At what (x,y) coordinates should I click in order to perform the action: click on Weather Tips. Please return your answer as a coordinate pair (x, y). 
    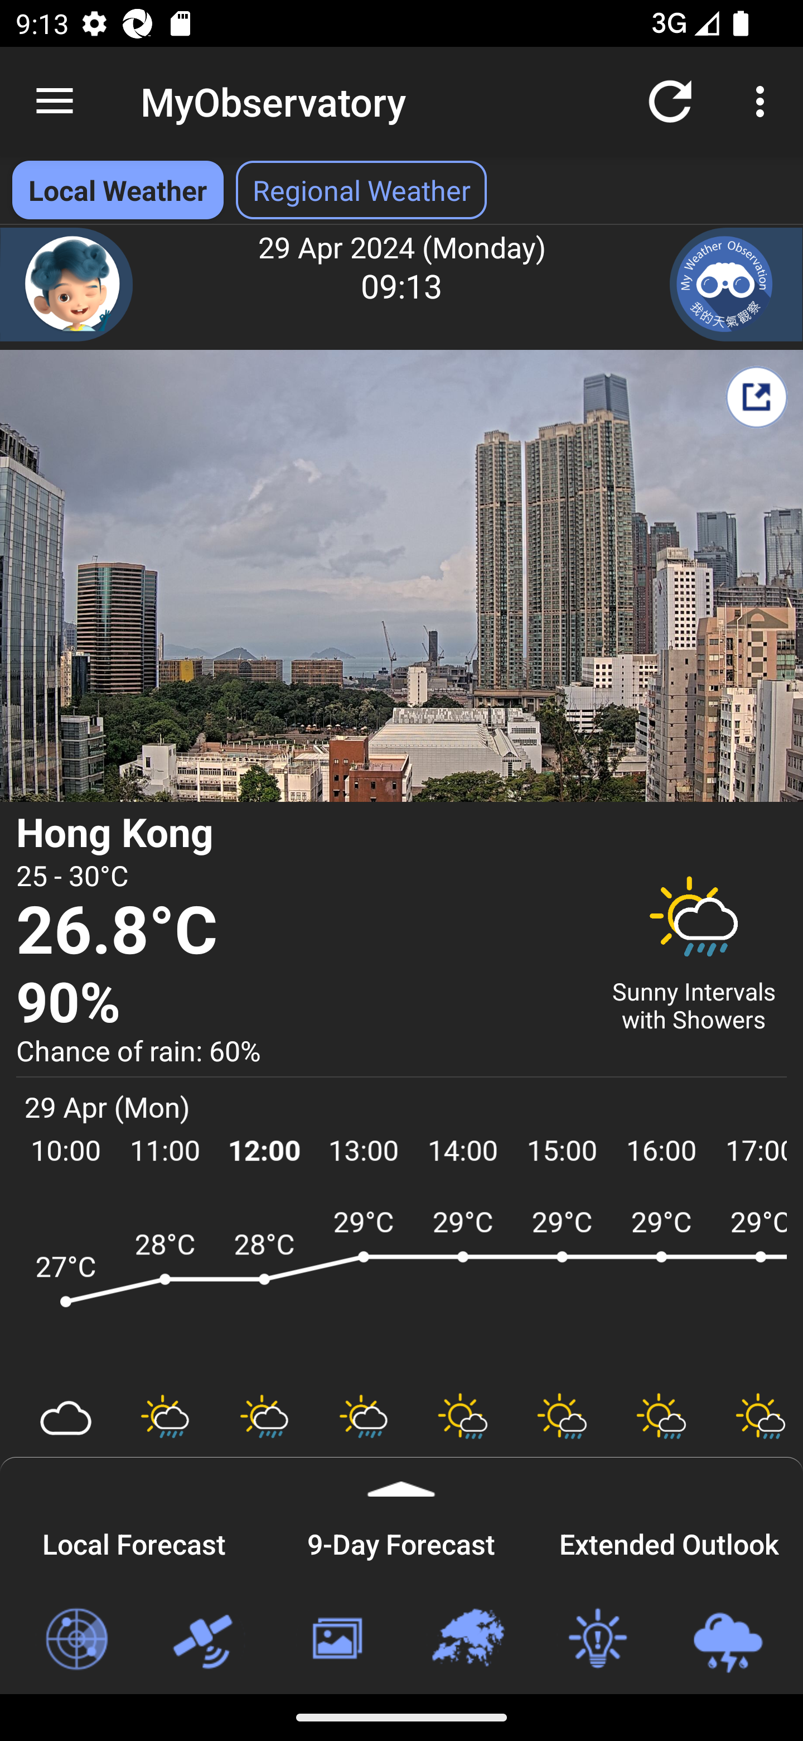
    Looking at the image, I should click on (597, 1639).